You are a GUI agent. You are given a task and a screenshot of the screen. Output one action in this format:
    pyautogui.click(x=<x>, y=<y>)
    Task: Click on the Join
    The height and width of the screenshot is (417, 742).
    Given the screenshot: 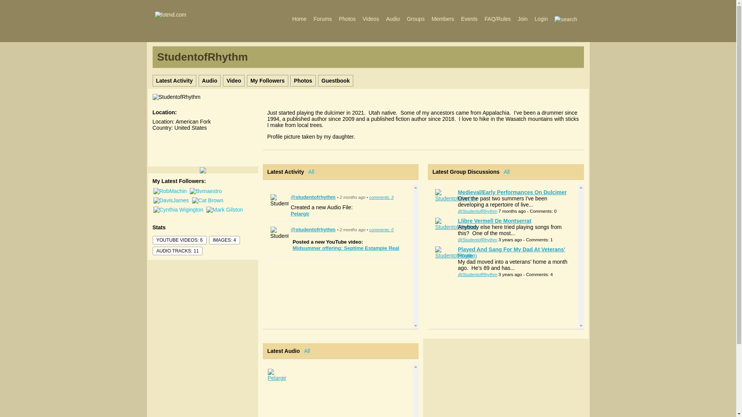 What is the action you would take?
    pyautogui.click(x=522, y=19)
    